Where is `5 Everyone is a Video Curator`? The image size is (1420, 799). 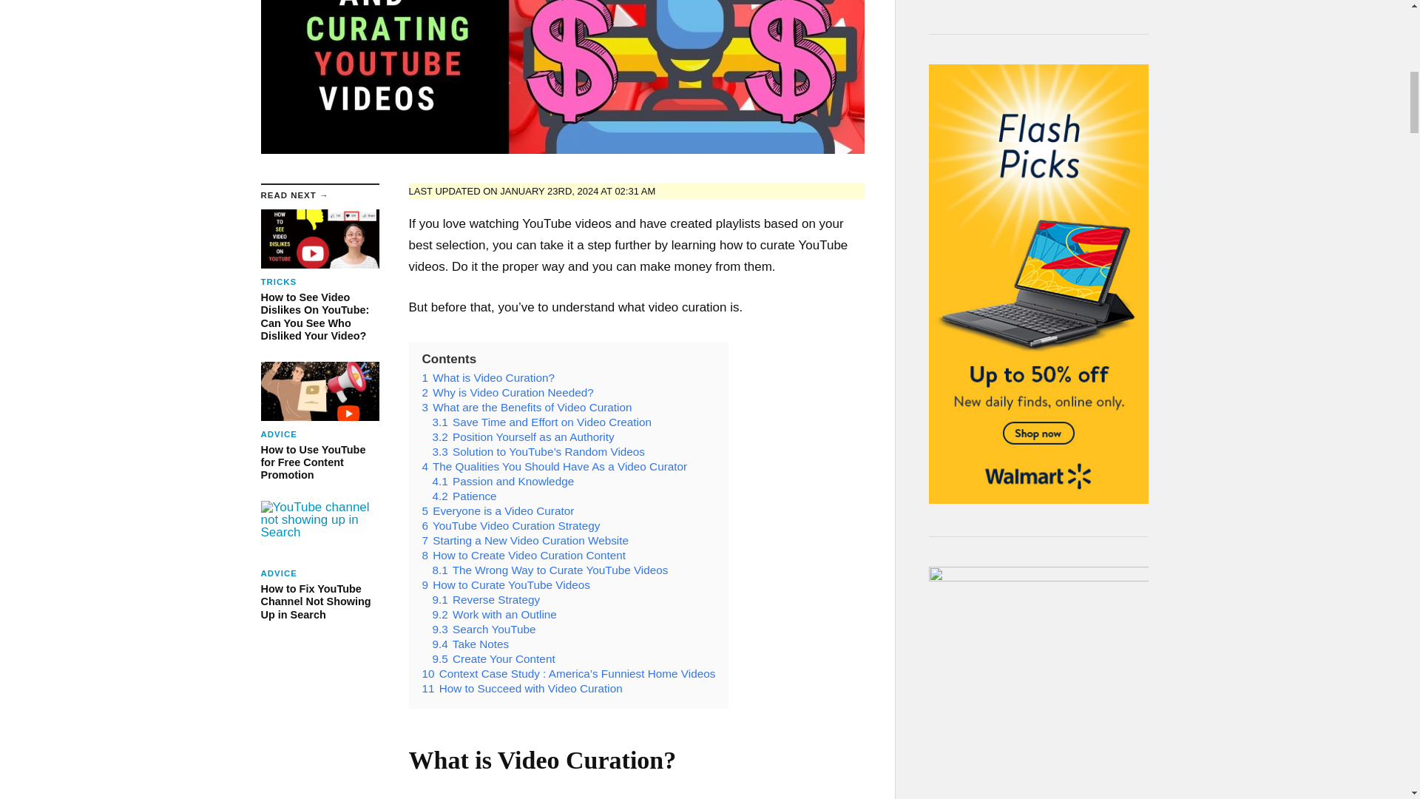 5 Everyone is a Video Curator is located at coordinates (497, 510).